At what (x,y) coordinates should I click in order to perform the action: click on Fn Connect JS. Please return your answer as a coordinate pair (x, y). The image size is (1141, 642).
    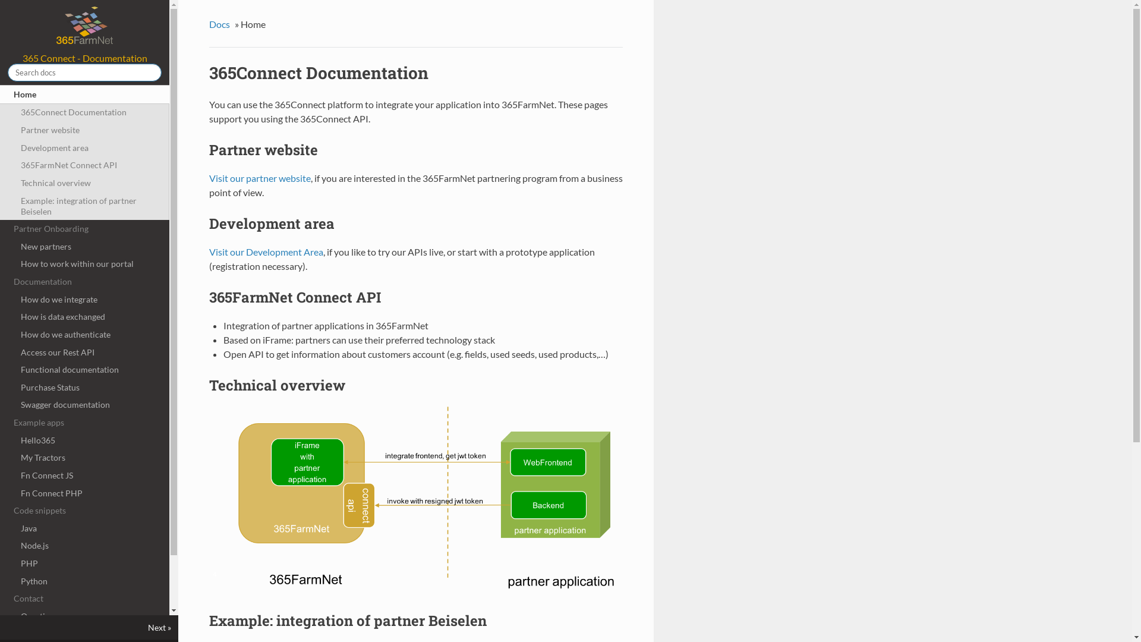
    Looking at the image, I should click on (84, 476).